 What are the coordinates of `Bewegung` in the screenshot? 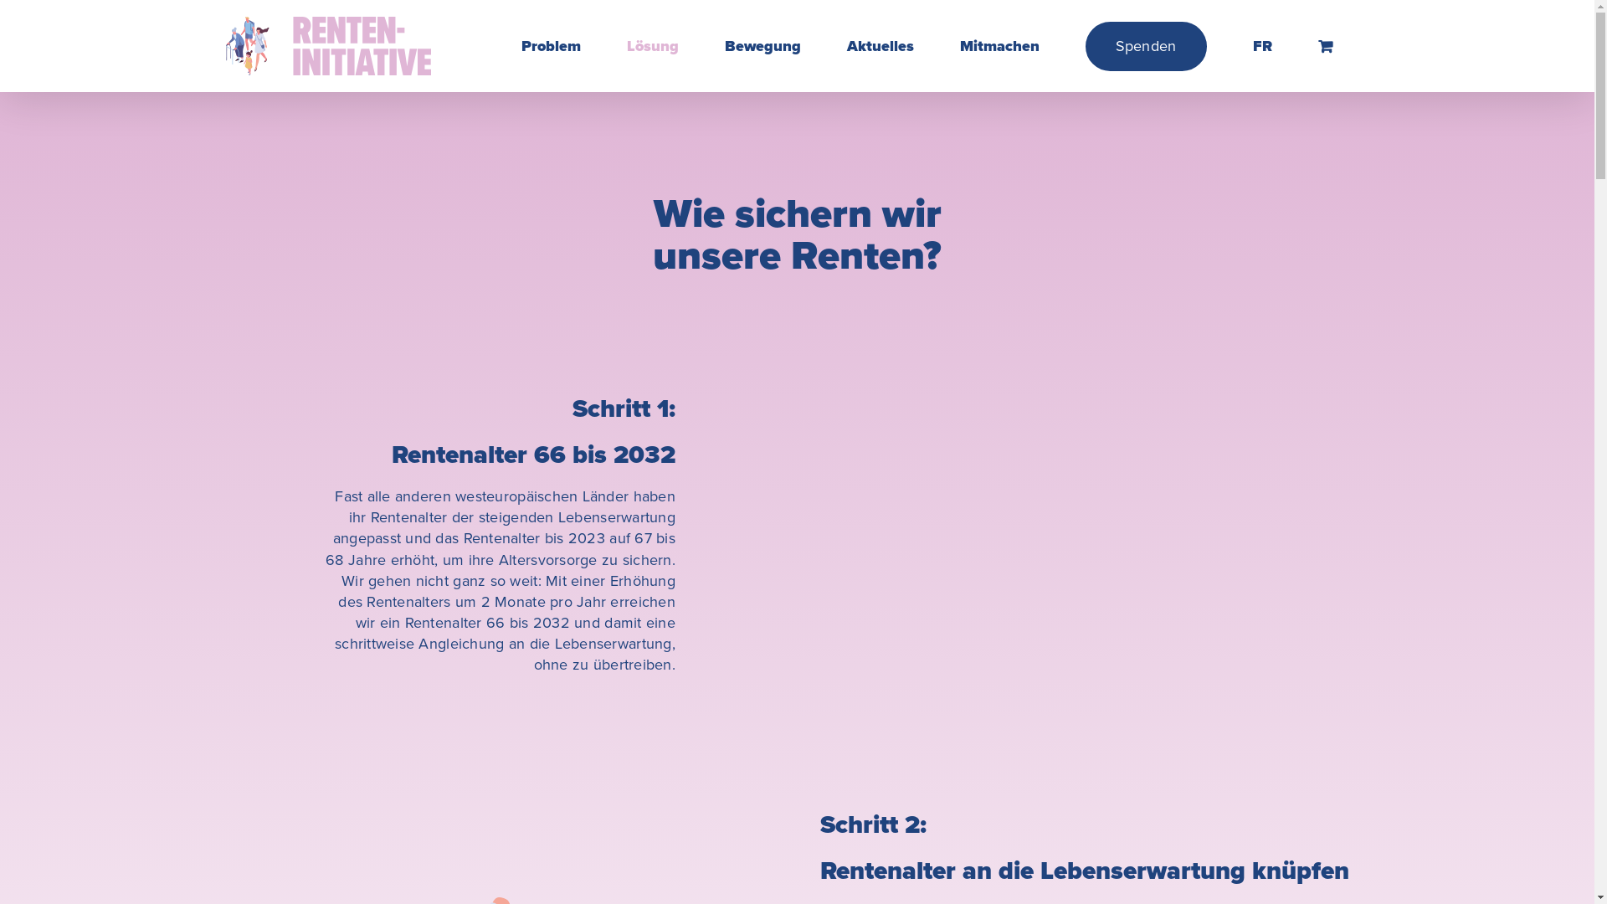 It's located at (762, 46).